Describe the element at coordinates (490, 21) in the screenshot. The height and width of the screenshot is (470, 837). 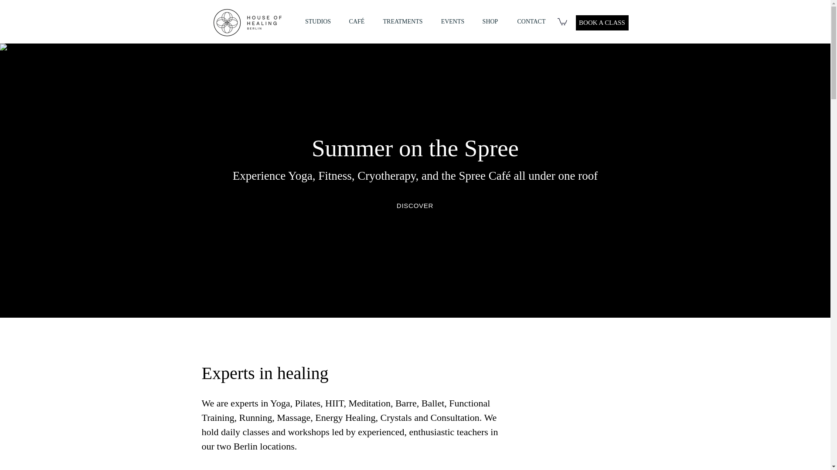
I see `SHOP` at that location.